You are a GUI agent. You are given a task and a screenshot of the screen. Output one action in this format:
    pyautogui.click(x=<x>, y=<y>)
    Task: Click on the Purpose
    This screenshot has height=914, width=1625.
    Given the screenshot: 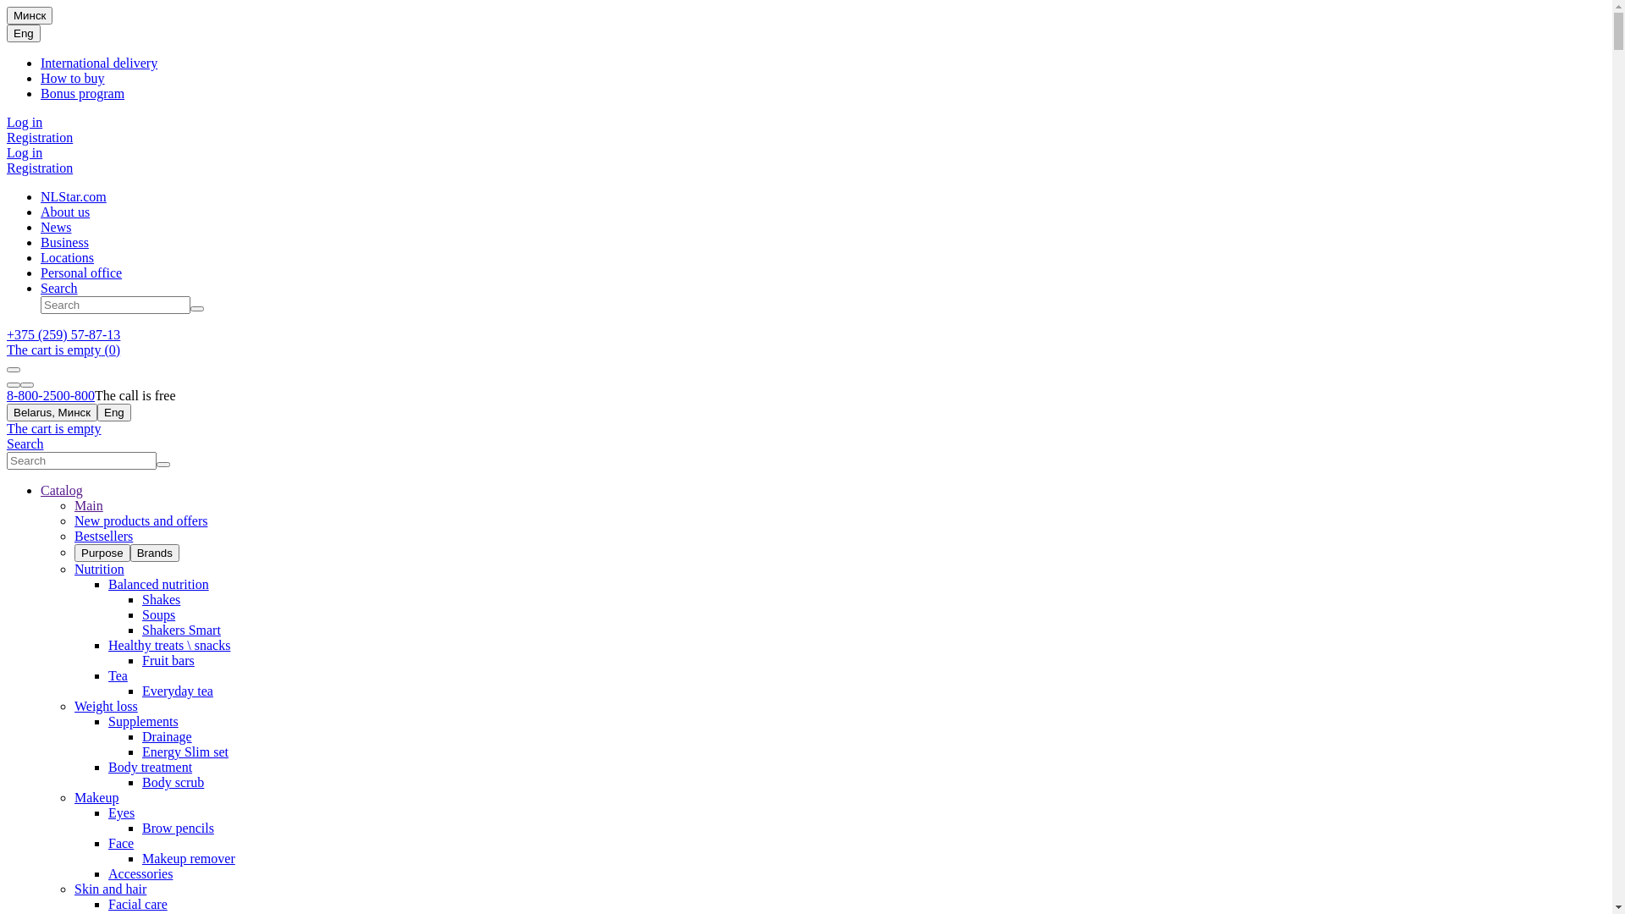 What is the action you would take?
    pyautogui.click(x=102, y=553)
    